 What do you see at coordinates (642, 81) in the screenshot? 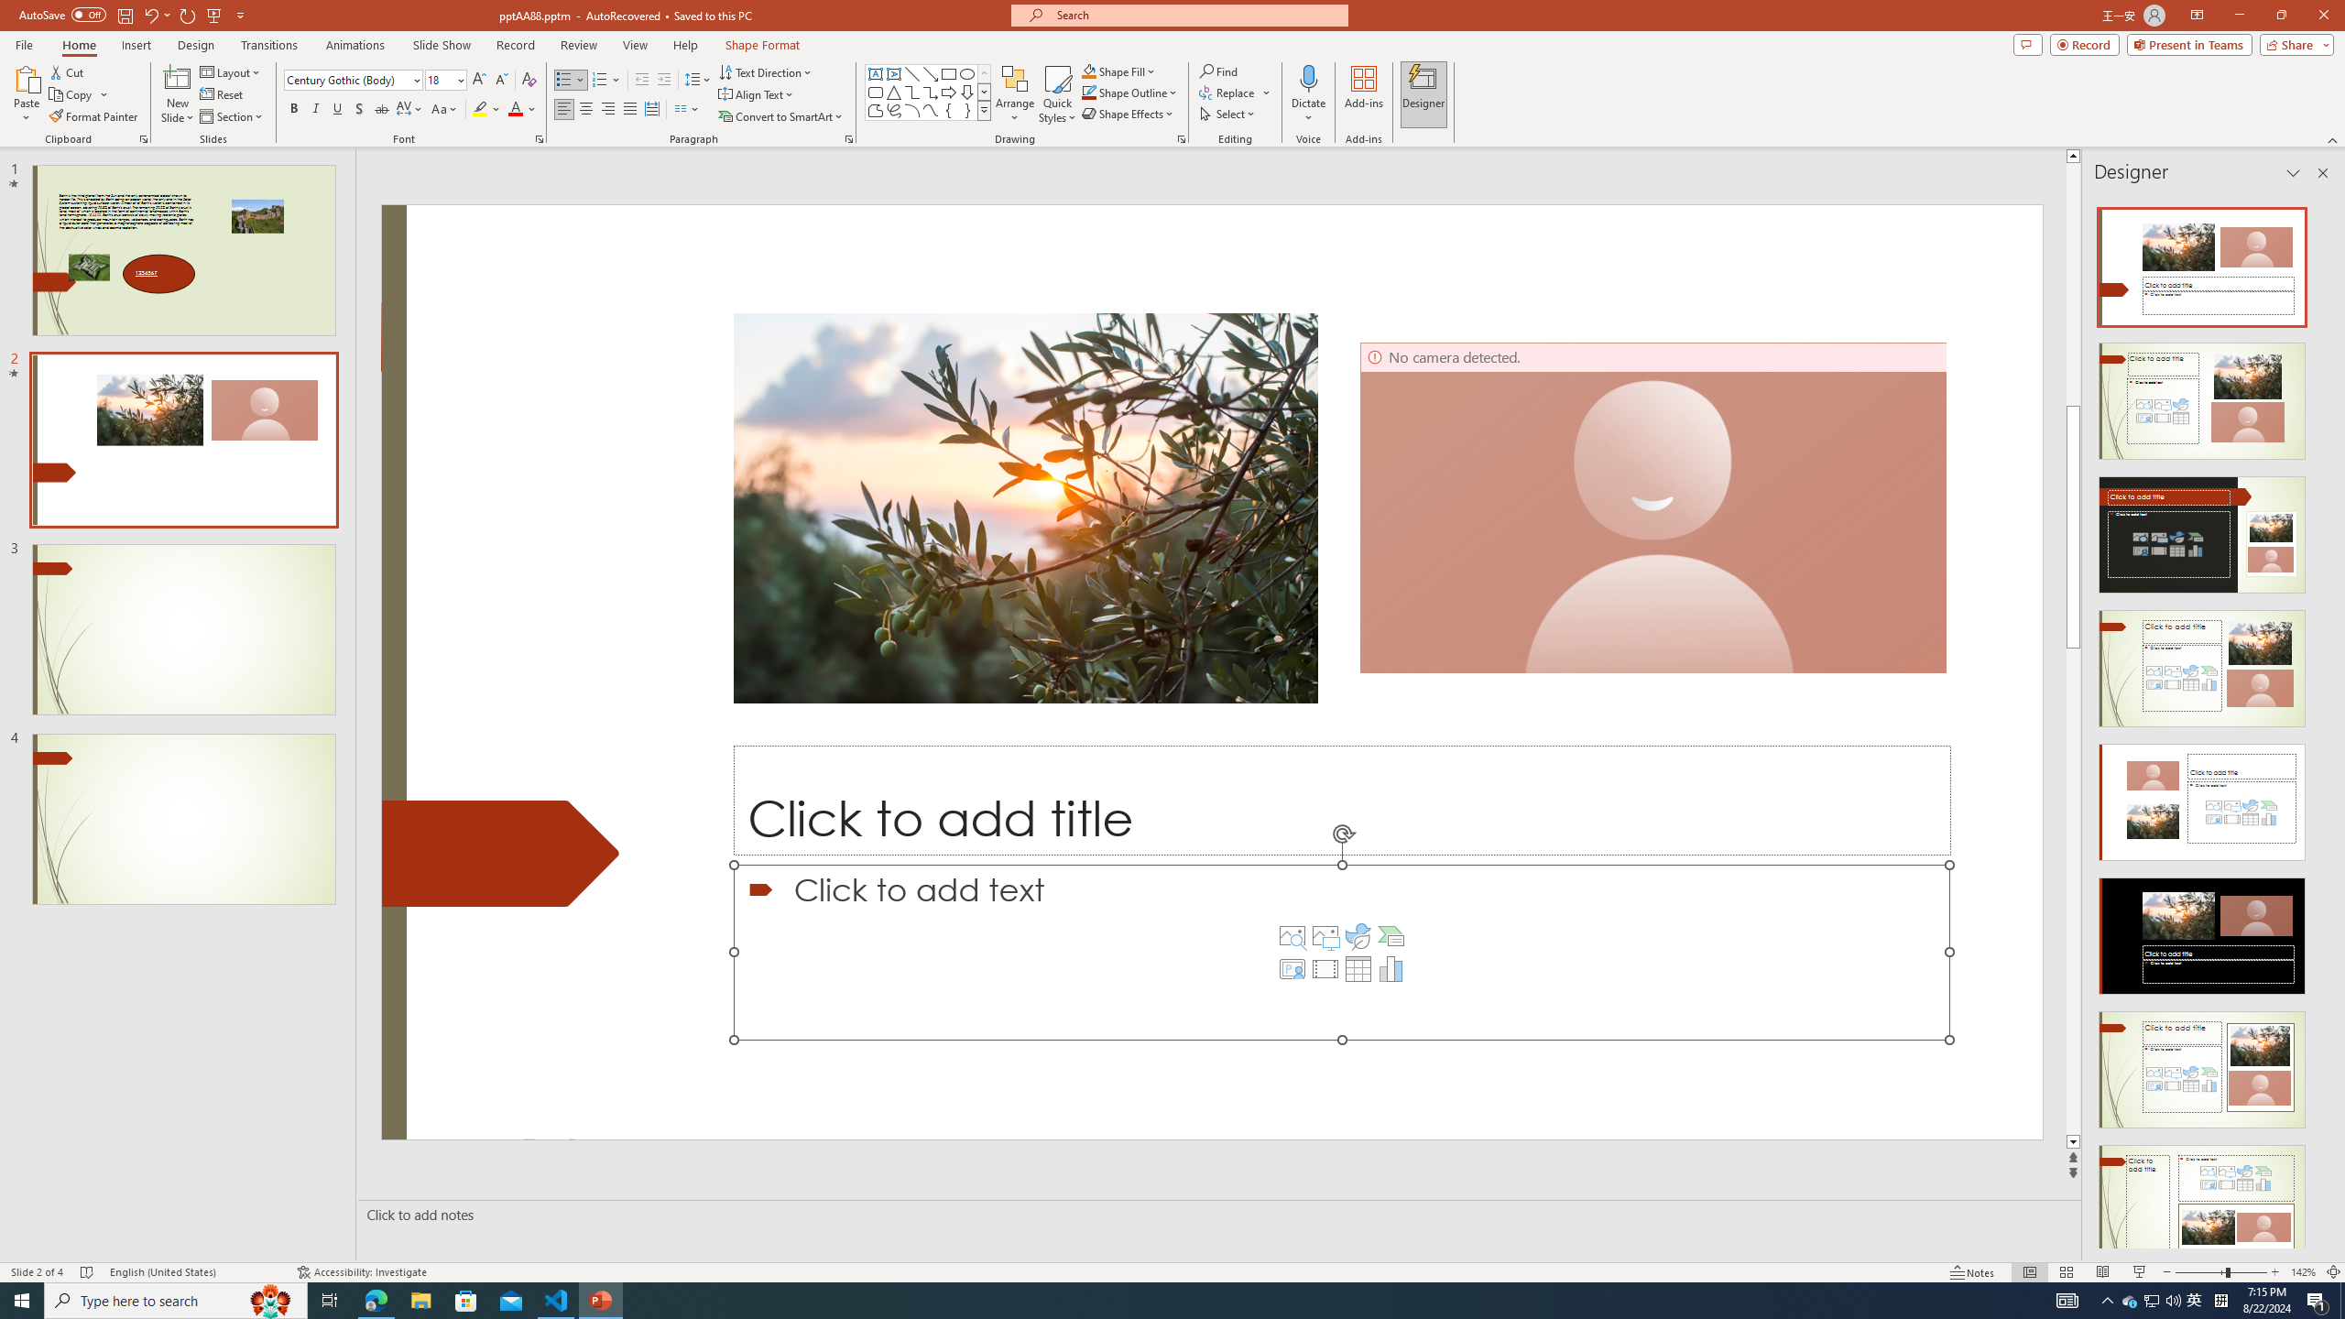
I see `Decrease Indent` at bounding box center [642, 81].